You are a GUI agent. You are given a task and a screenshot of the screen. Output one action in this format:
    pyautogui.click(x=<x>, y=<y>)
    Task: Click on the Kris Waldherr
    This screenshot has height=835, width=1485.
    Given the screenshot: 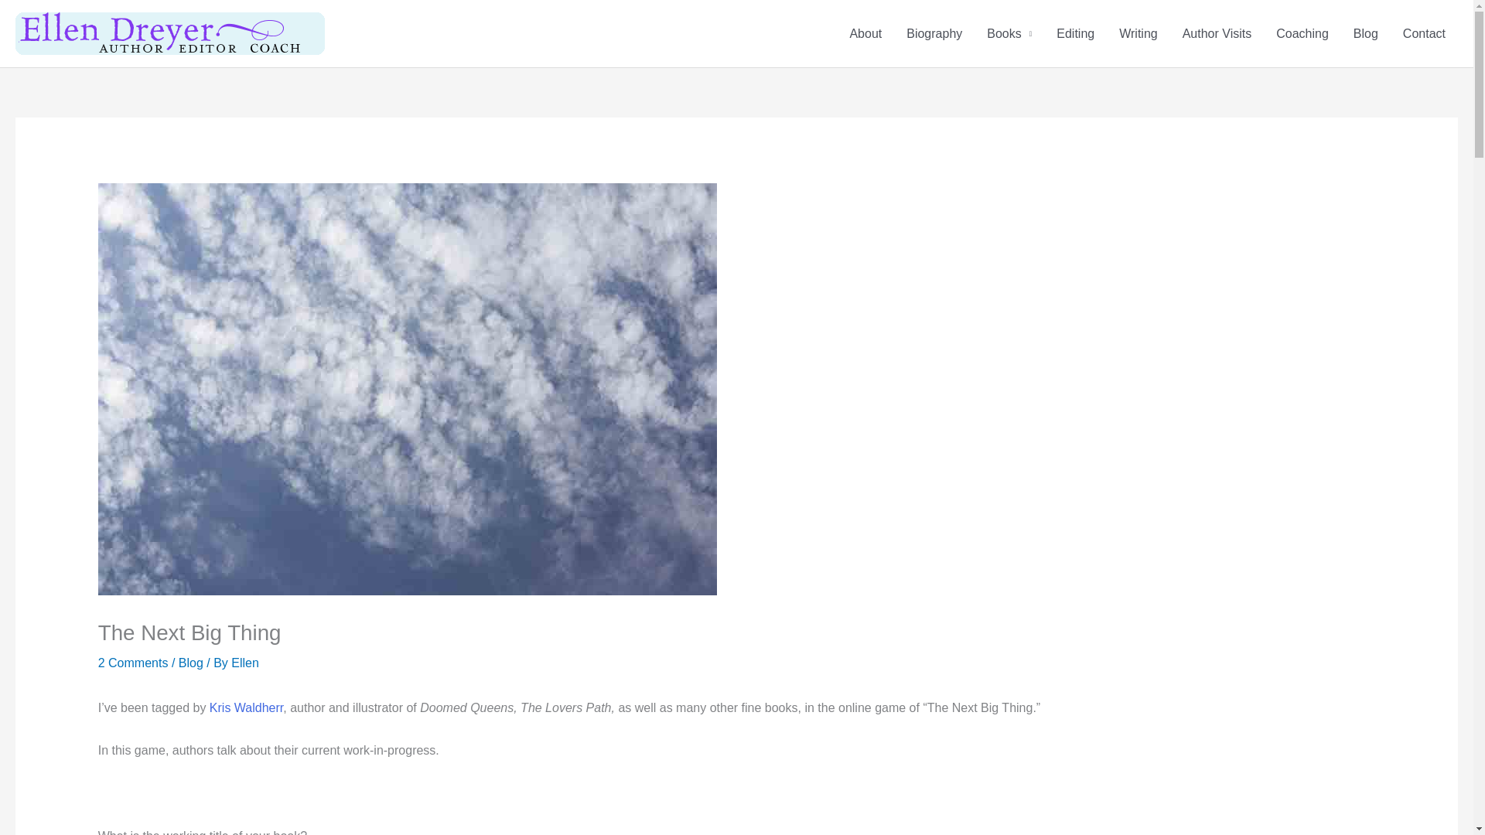 What is the action you would take?
    pyautogui.click(x=244, y=708)
    